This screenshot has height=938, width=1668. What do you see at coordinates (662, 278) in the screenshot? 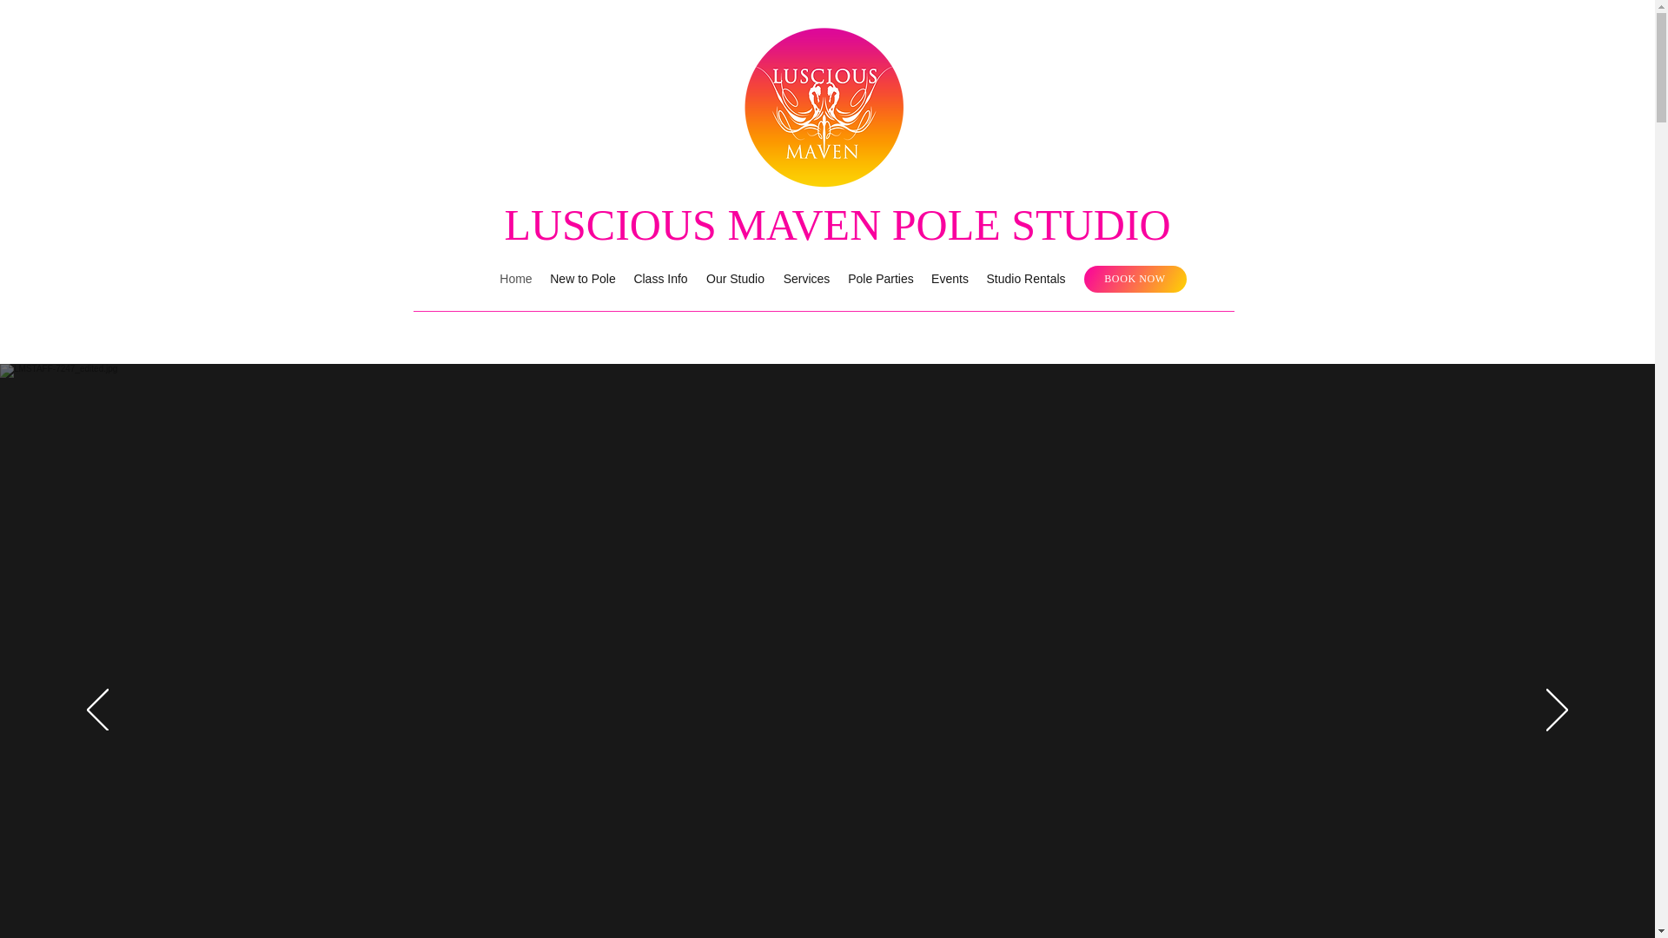
I see `Class Info` at bounding box center [662, 278].